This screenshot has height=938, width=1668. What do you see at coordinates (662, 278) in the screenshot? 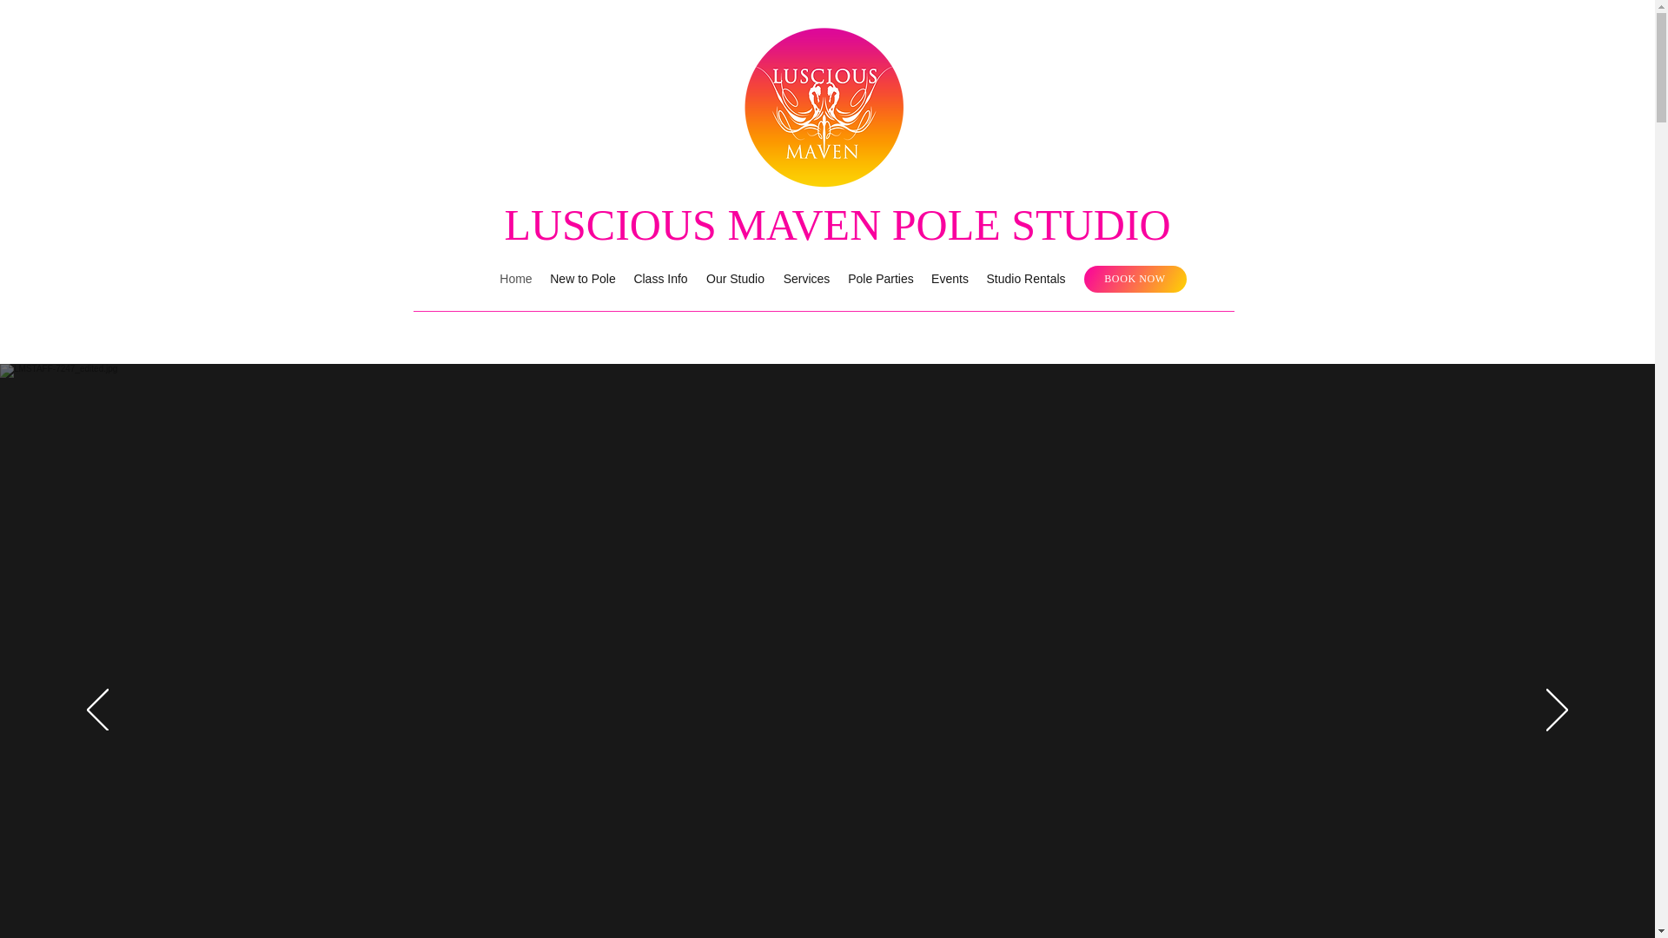
I see `Class Info` at bounding box center [662, 278].